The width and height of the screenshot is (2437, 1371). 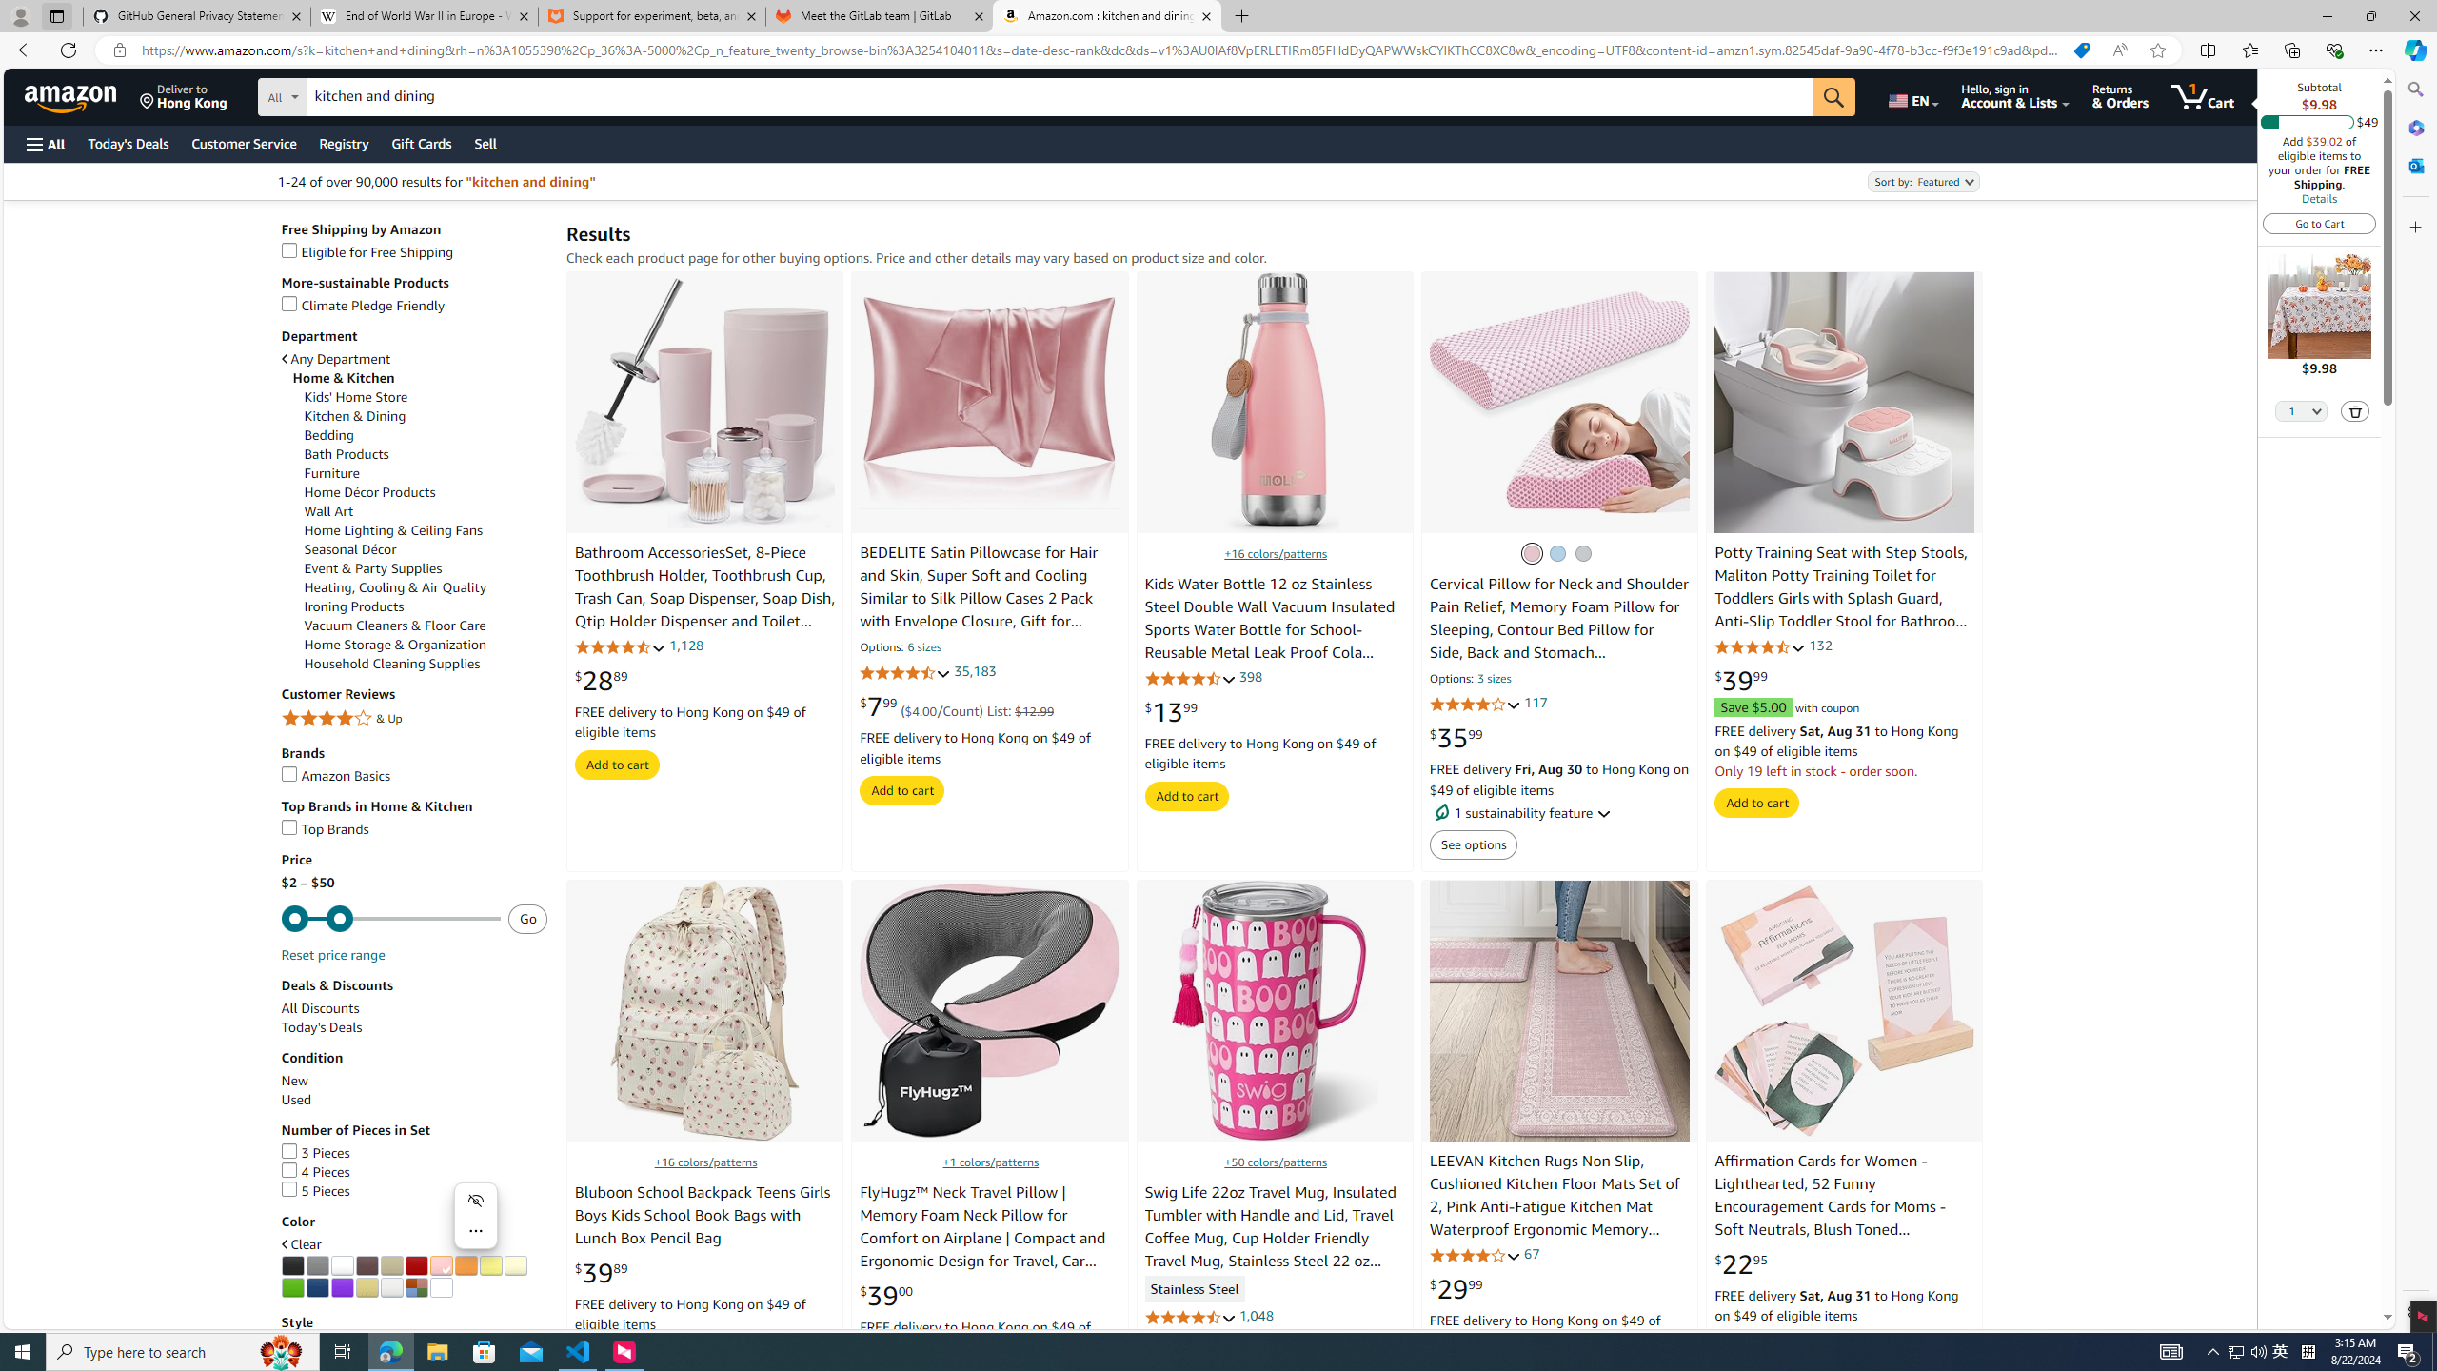 I want to click on Event & Party Supplies, so click(x=426, y=568).